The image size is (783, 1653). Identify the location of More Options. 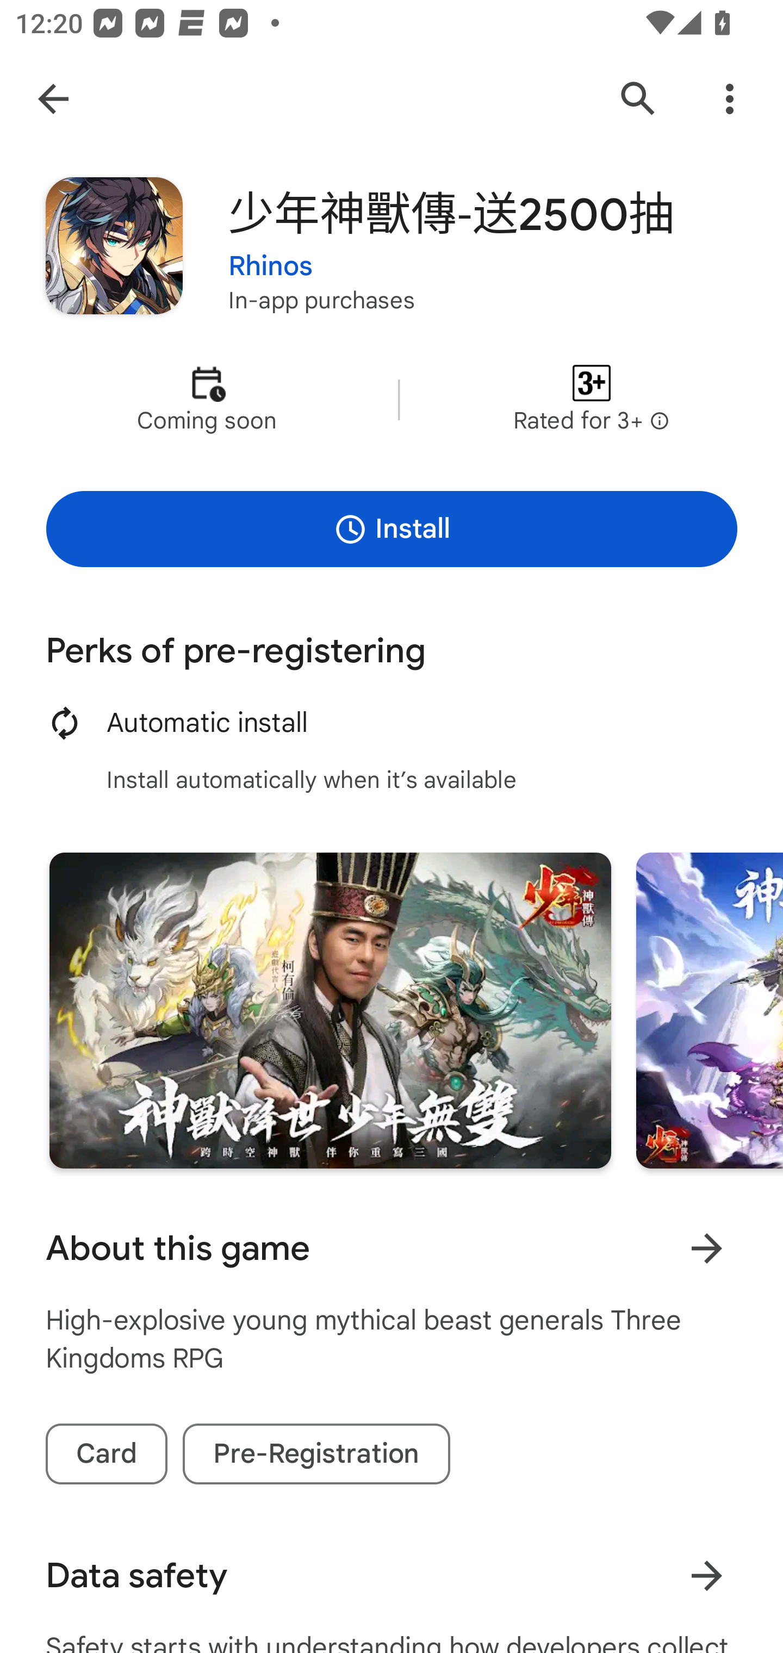
(730, 99).